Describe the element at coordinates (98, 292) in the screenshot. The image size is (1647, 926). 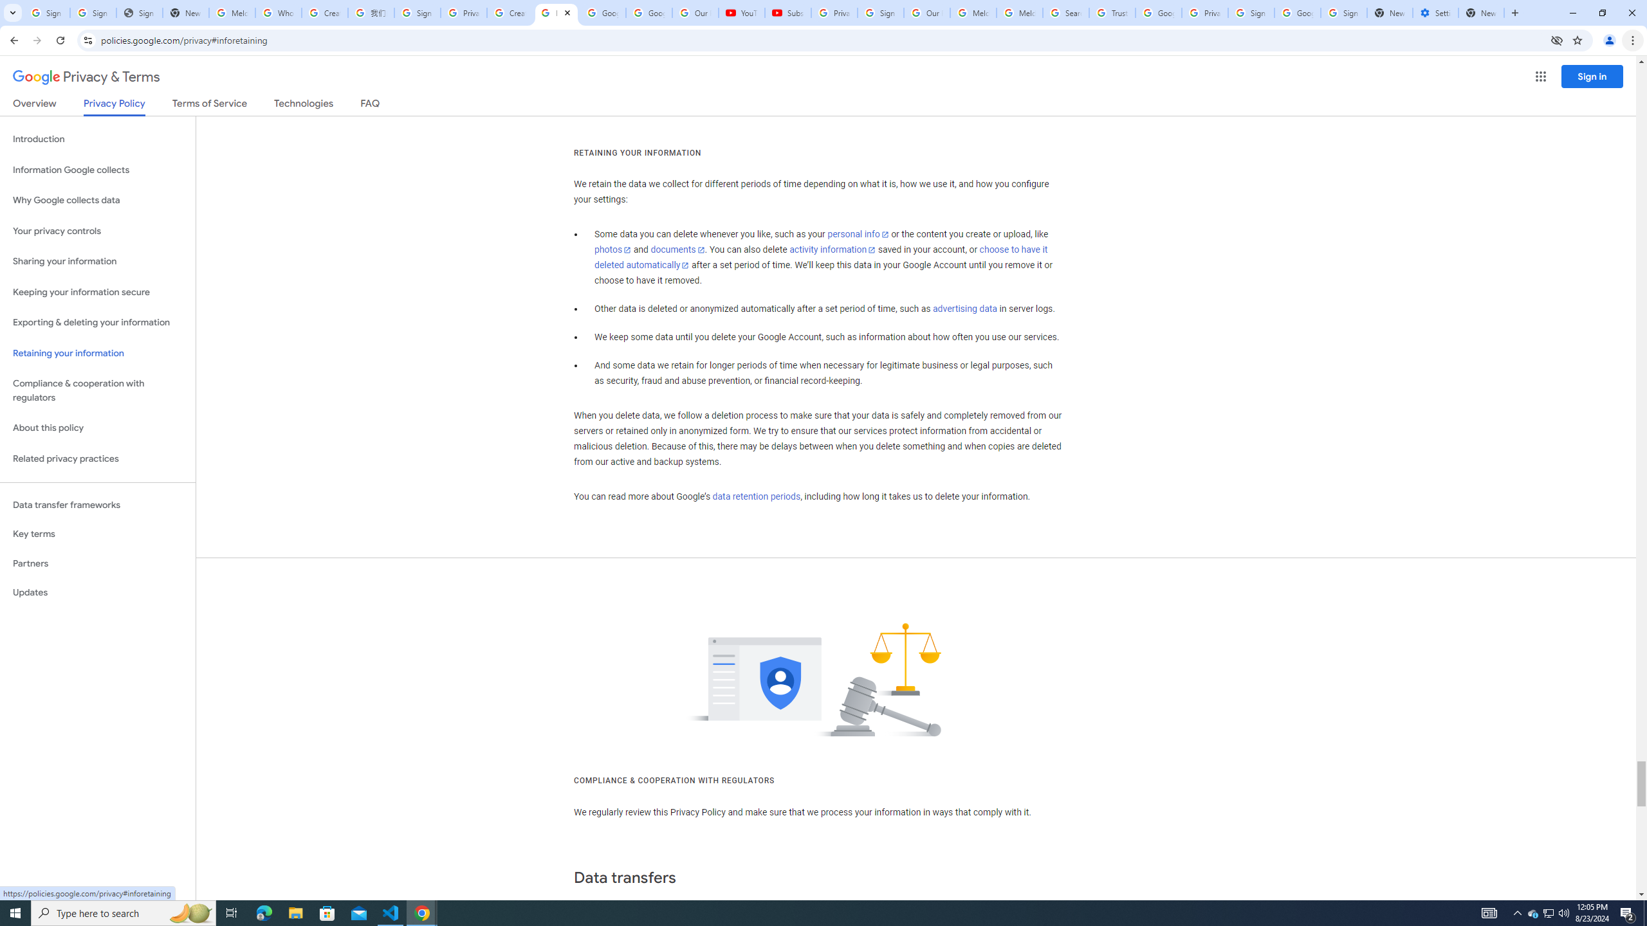
I see `Keeping your information secure` at that location.